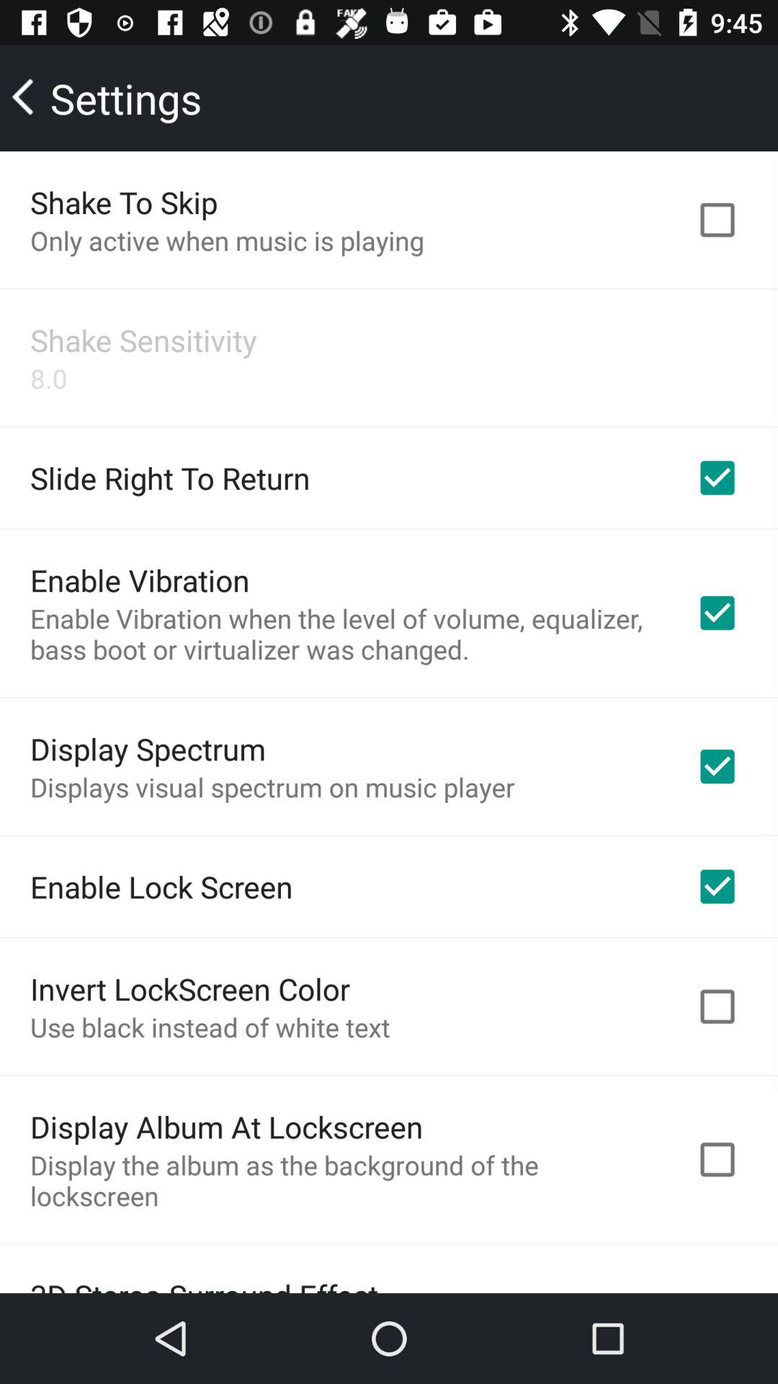 The width and height of the screenshot is (778, 1384). What do you see at coordinates (210, 1026) in the screenshot?
I see `open use black instead app` at bounding box center [210, 1026].